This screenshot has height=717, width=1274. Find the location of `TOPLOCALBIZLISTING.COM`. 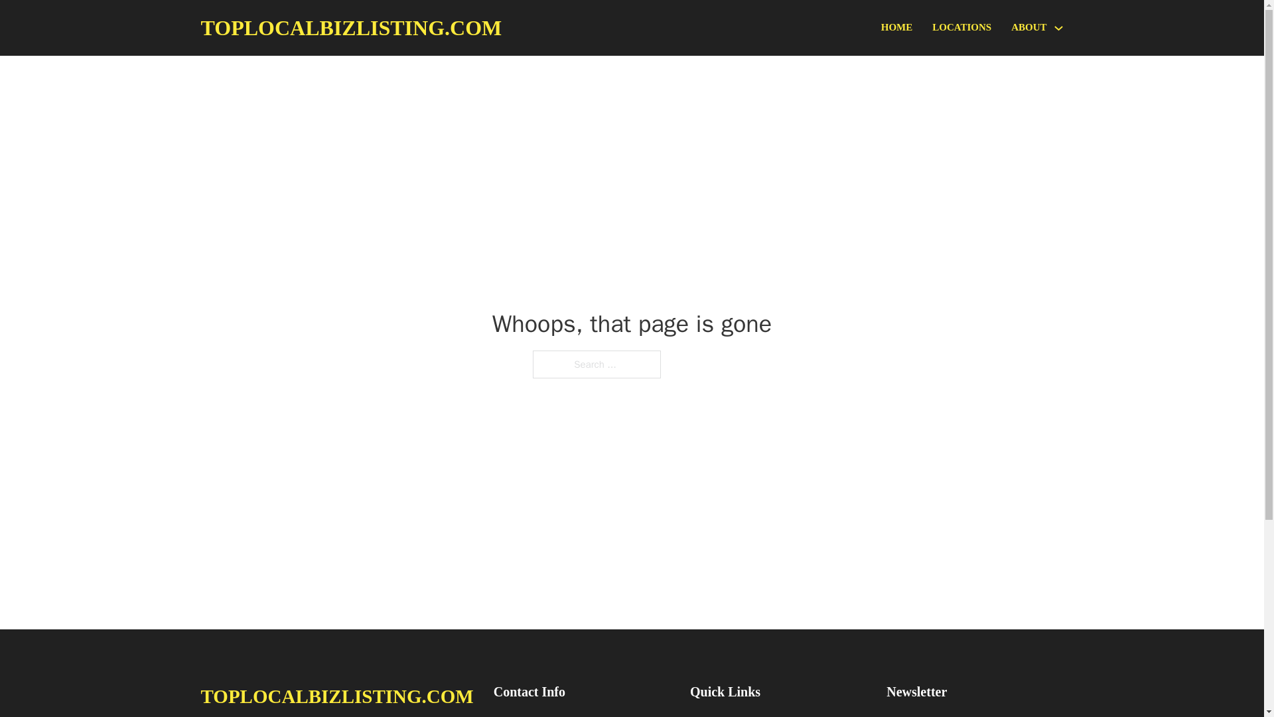

TOPLOCALBIZLISTING.COM is located at coordinates (336, 696).